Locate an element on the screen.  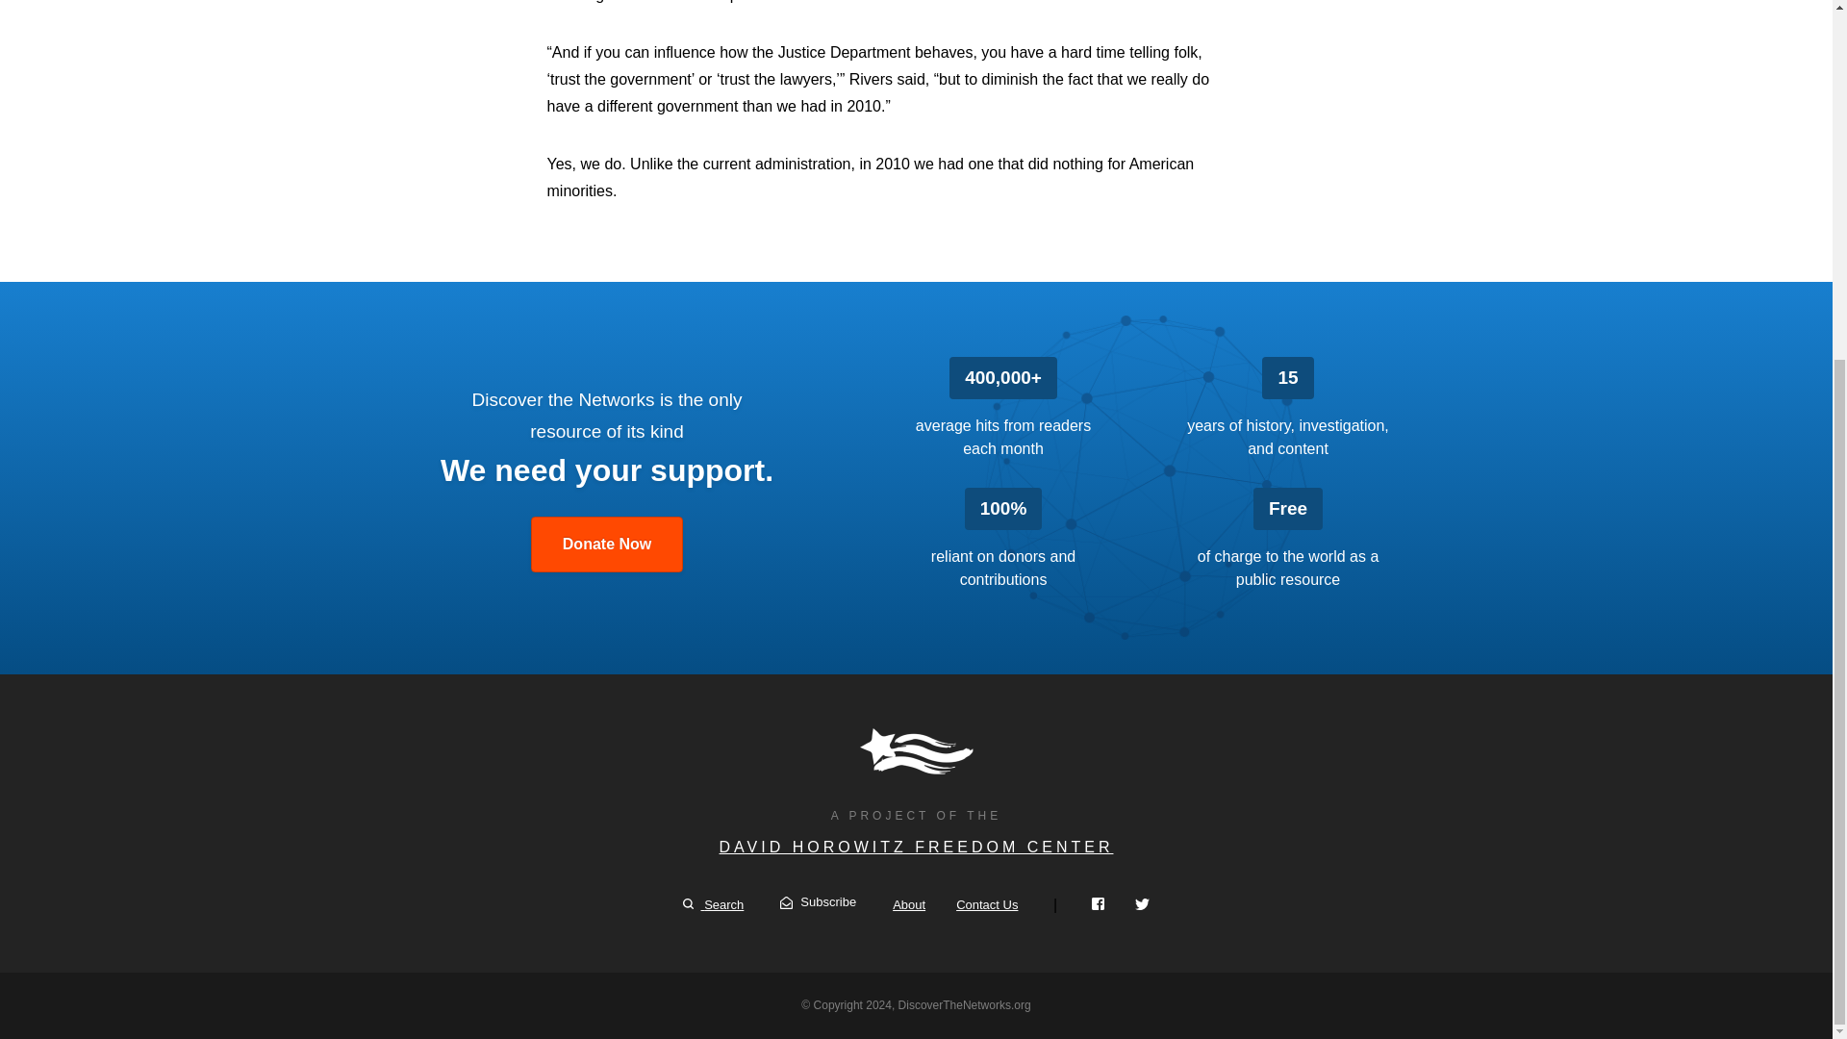
Subscribe is located at coordinates (818, 902).